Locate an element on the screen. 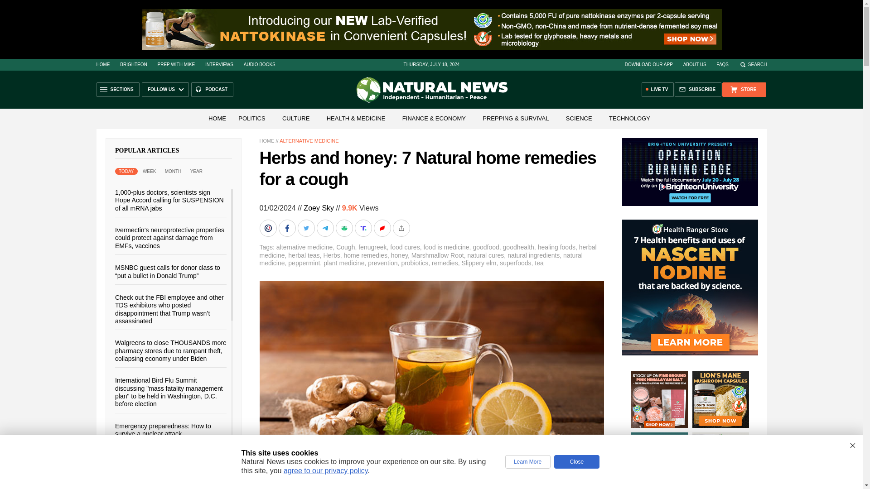  LIVE TV is located at coordinates (658, 90).